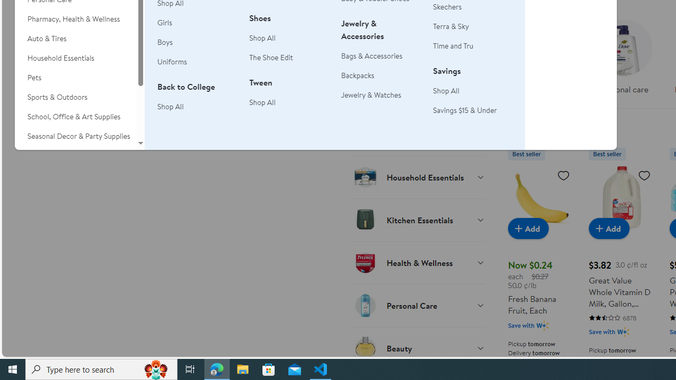 The image size is (676, 380). What do you see at coordinates (418, 262) in the screenshot?
I see `Health & Wellness` at bounding box center [418, 262].